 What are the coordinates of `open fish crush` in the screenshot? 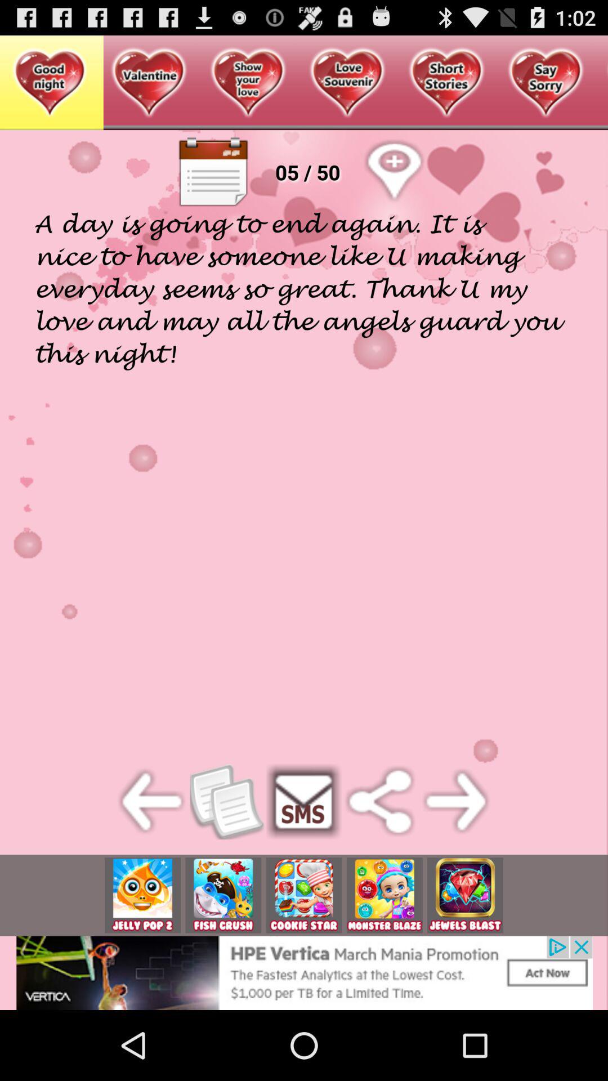 It's located at (223, 895).